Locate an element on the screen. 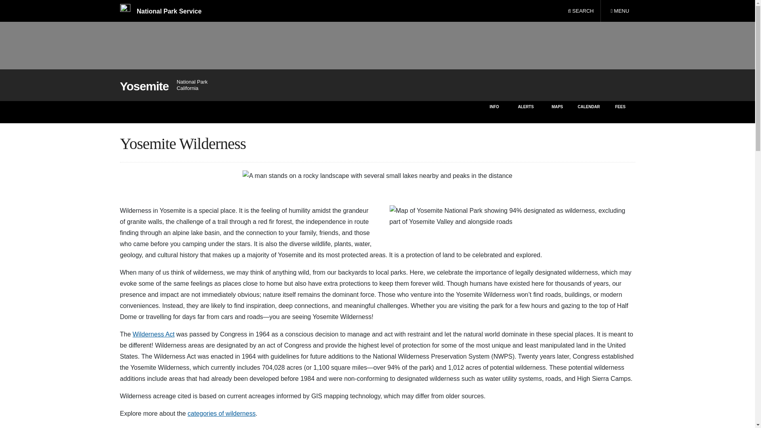 The width and height of the screenshot is (761, 428). FEES is located at coordinates (620, 11).